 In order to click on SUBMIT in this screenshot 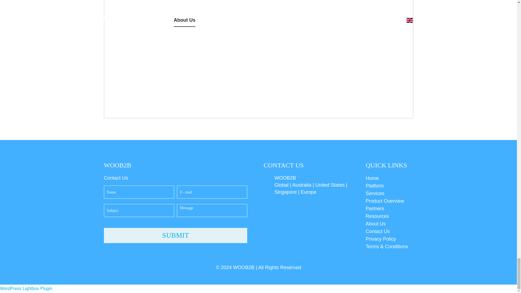, I will do `click(175, 235)`.